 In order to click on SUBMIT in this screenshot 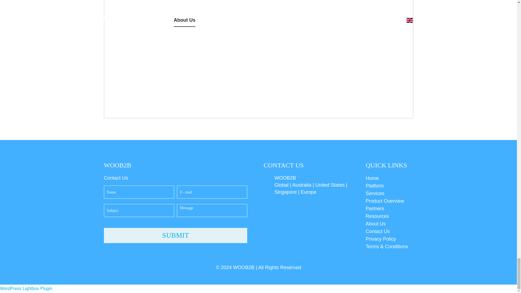, I will do `click(175, 235)`.